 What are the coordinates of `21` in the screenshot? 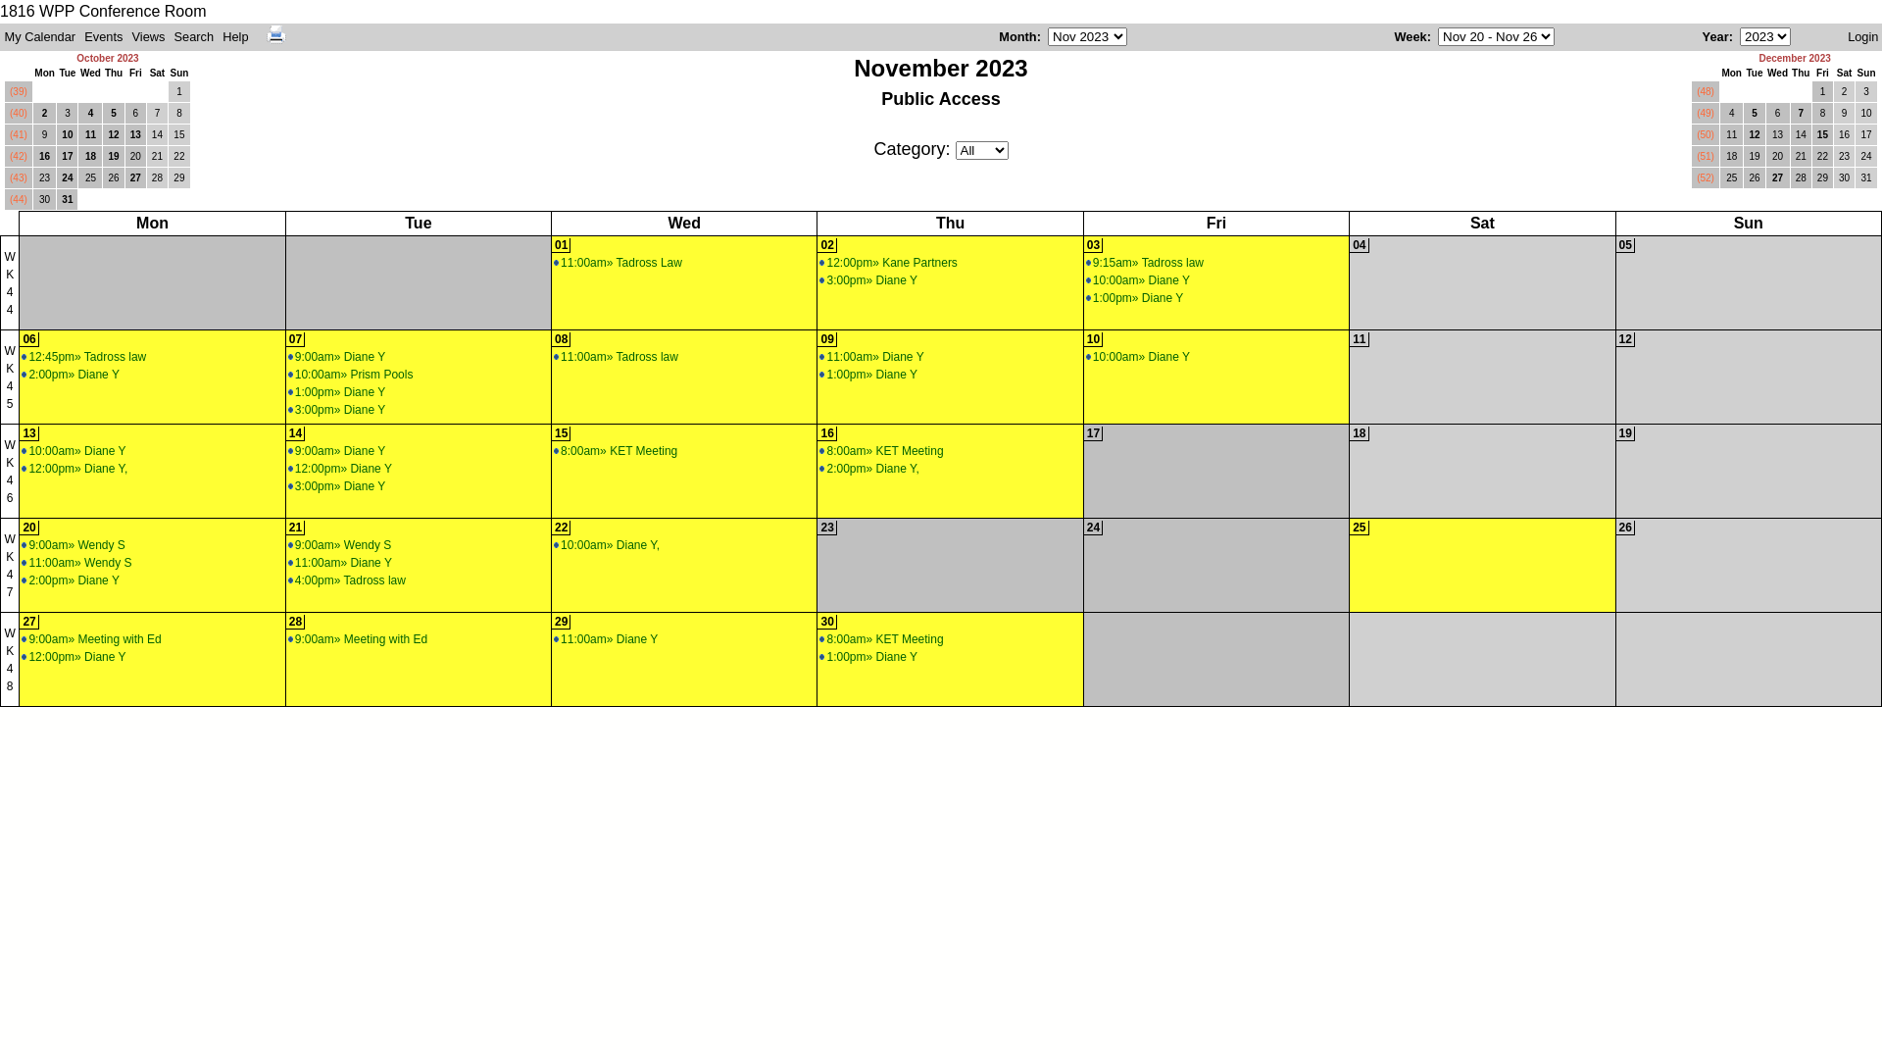 It's located at (157, 157).